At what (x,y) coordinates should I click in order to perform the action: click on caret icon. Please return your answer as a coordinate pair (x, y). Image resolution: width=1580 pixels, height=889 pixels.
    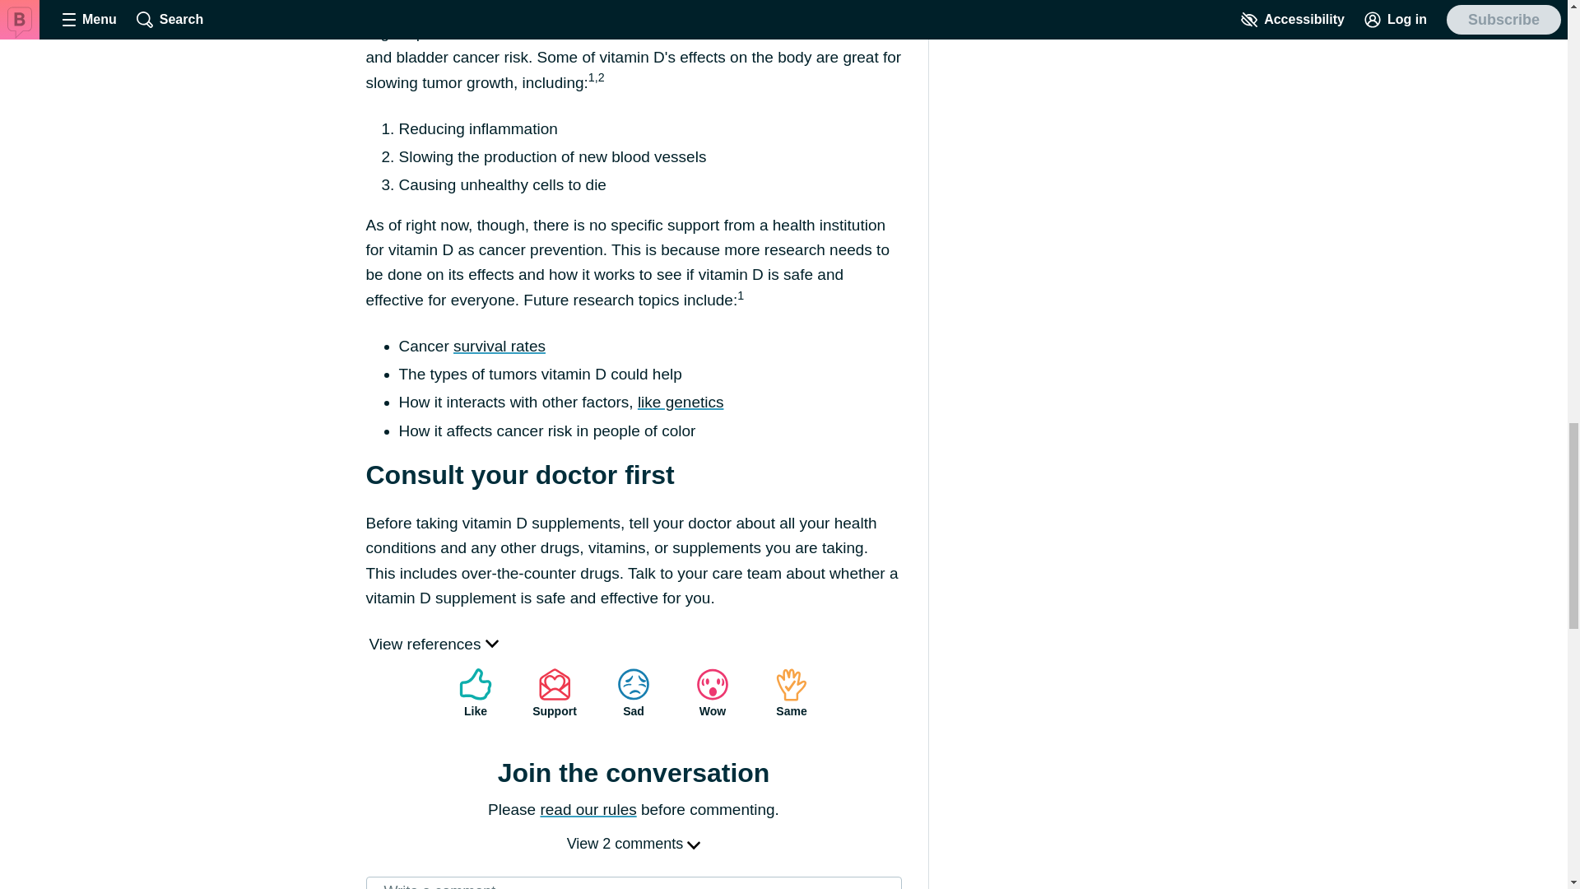
    Looking at the image, I should click on (693, 845).